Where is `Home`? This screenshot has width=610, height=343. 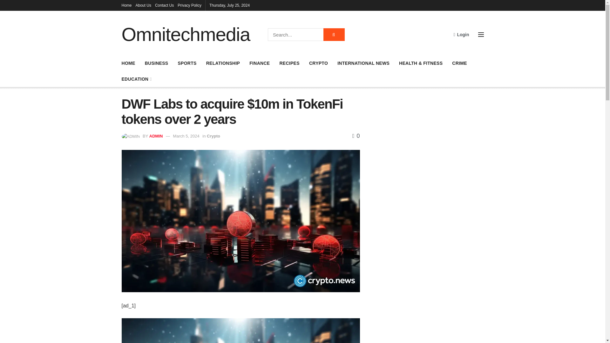
Home is located at coordinates (126, 5).